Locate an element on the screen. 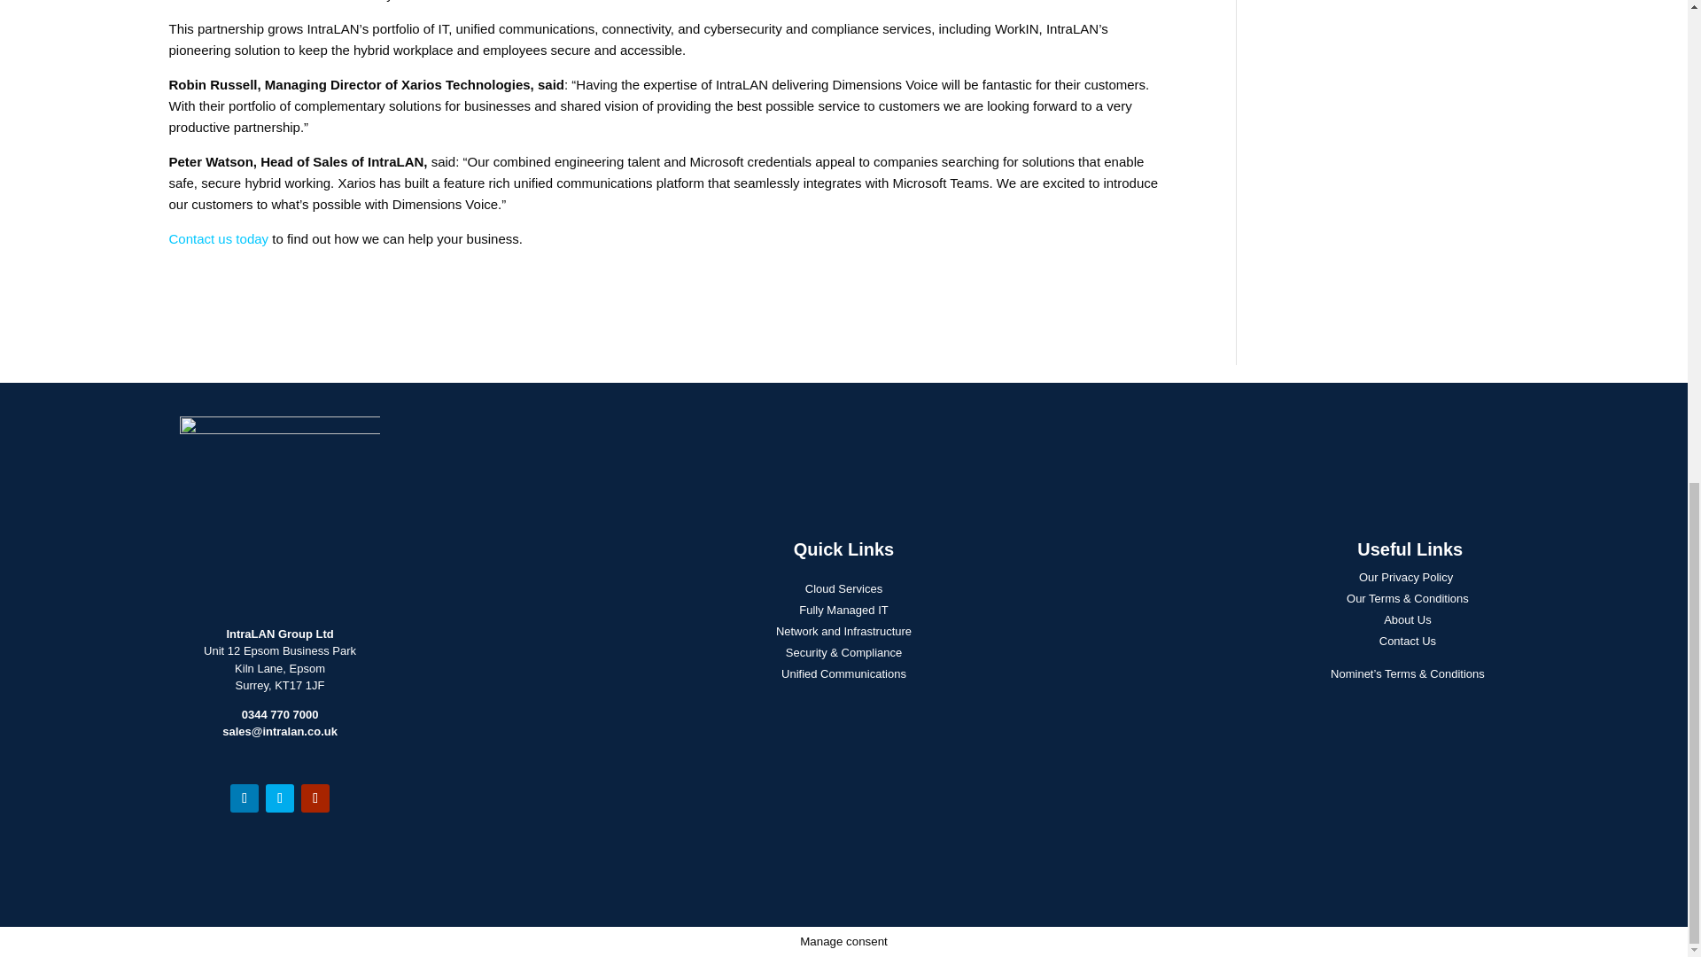 This screenshot has height=957, width=1701. Contact Us is located at coordinates (1407, 642).